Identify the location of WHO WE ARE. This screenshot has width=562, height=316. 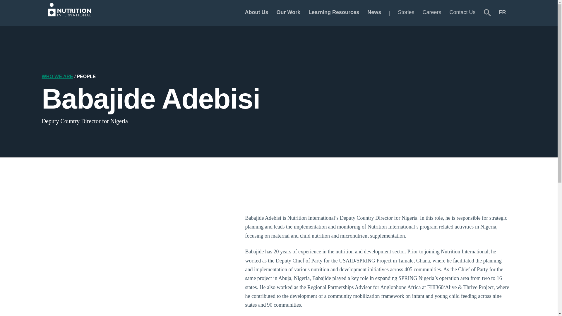
(57, 76).